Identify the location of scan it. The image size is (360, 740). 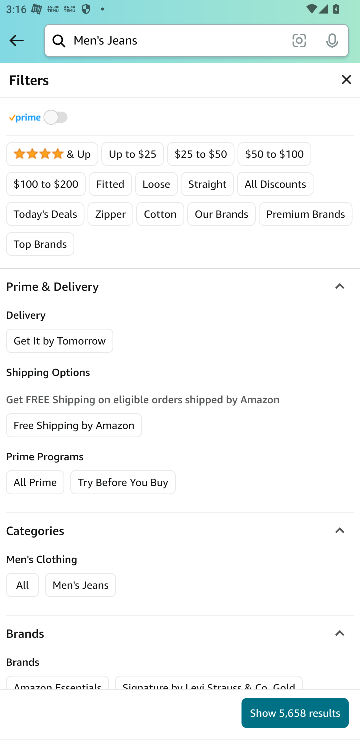
(299, 40).